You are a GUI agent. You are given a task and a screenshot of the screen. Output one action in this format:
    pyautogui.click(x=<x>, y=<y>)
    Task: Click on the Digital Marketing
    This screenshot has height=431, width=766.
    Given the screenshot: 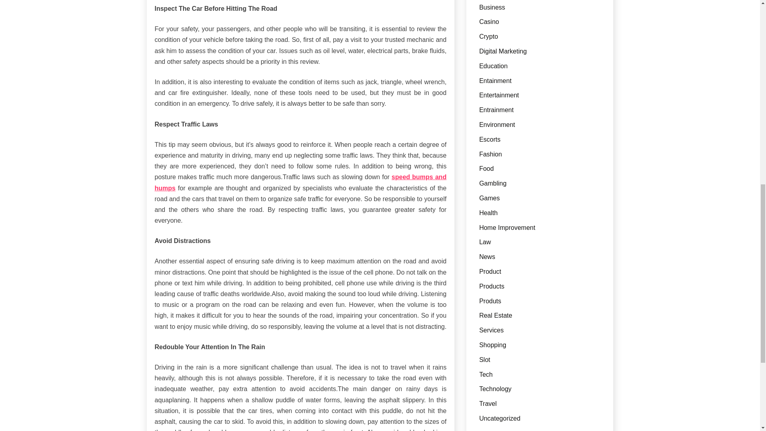 What is the action you would take?
    pyautogui.click(x=503, y=51)
    